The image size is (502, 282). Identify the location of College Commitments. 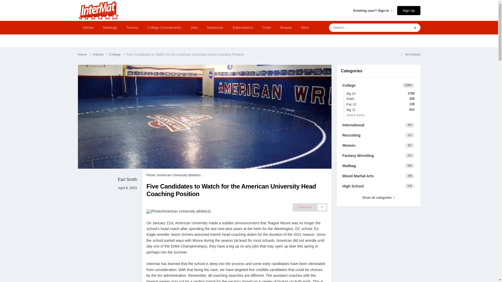
(164, 27).